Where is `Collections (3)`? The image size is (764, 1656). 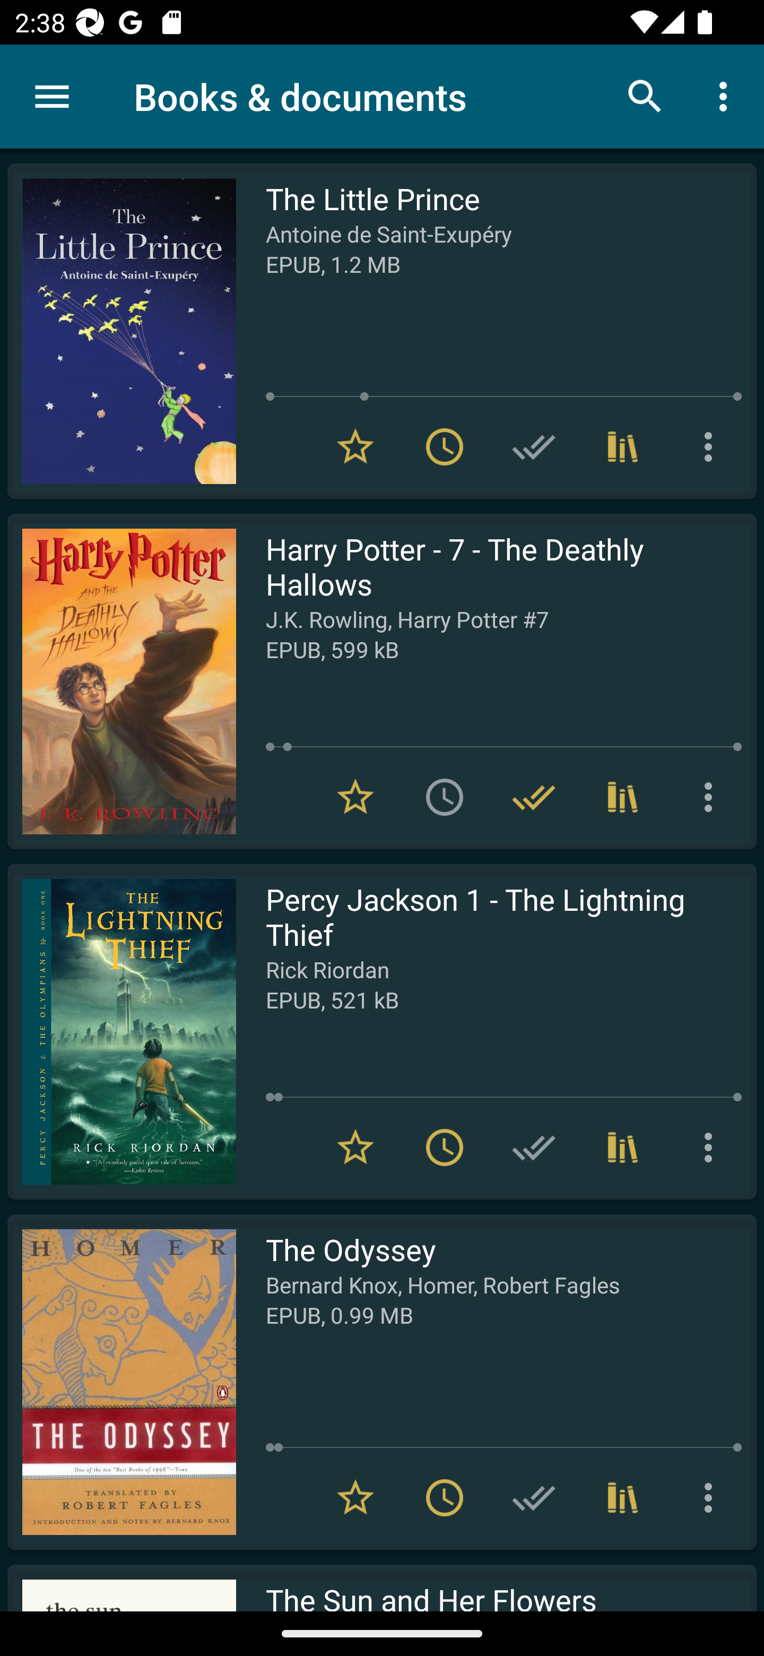 Collections (3) is located at coordinates (623, 796).